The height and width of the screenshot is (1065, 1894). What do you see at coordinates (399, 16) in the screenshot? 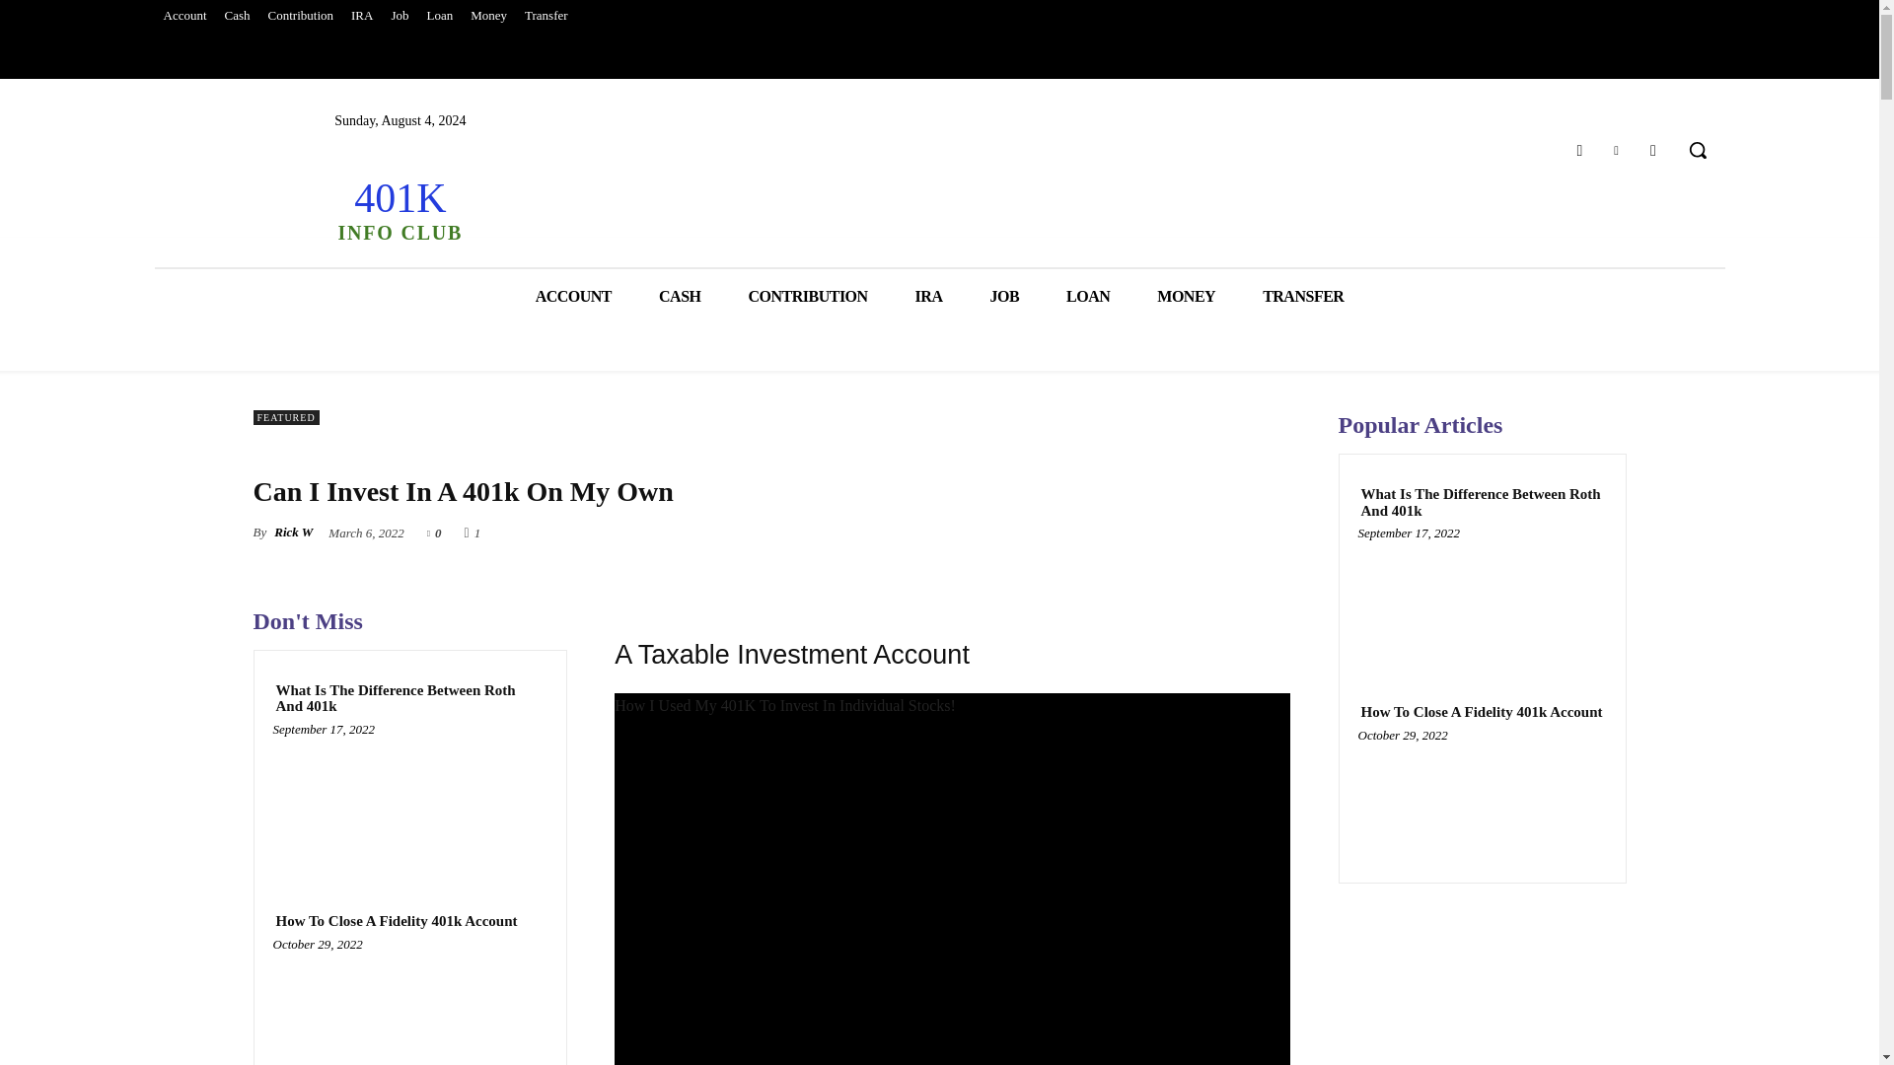
I see `Job` at bounding box center [399, 16].